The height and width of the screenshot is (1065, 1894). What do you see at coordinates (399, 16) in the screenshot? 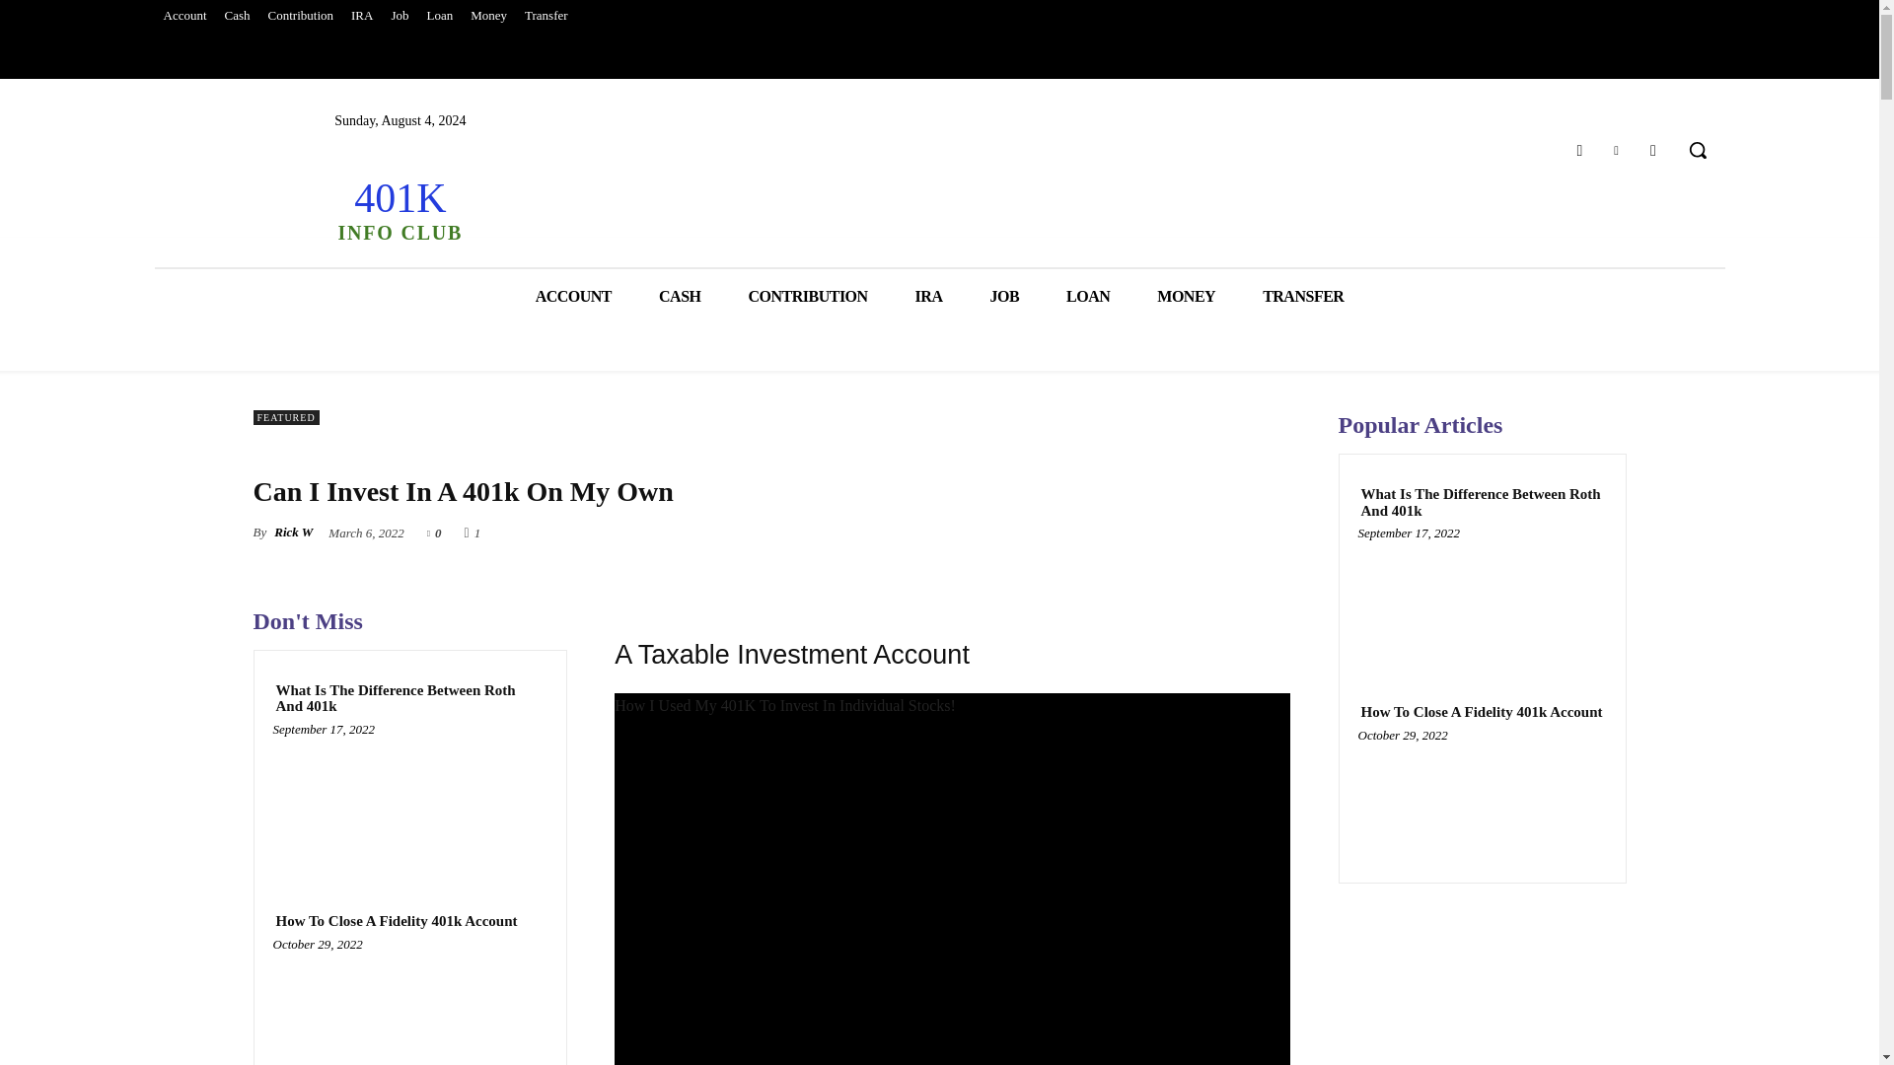
I see `Job` at bounding box center [399, 16].